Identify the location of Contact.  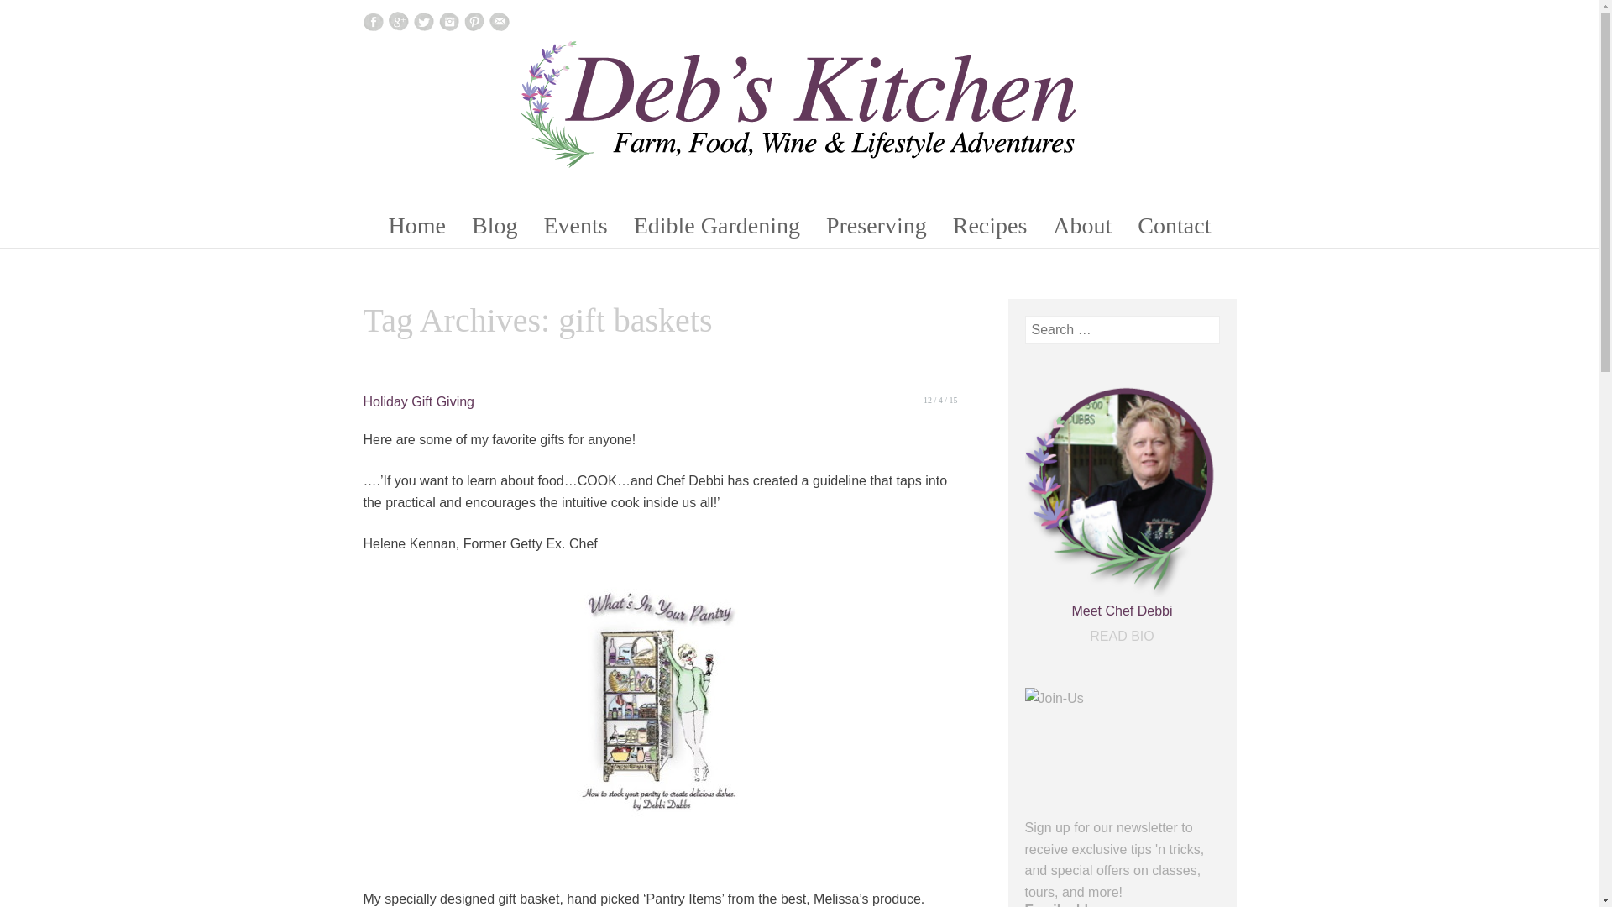
(1174, 225).